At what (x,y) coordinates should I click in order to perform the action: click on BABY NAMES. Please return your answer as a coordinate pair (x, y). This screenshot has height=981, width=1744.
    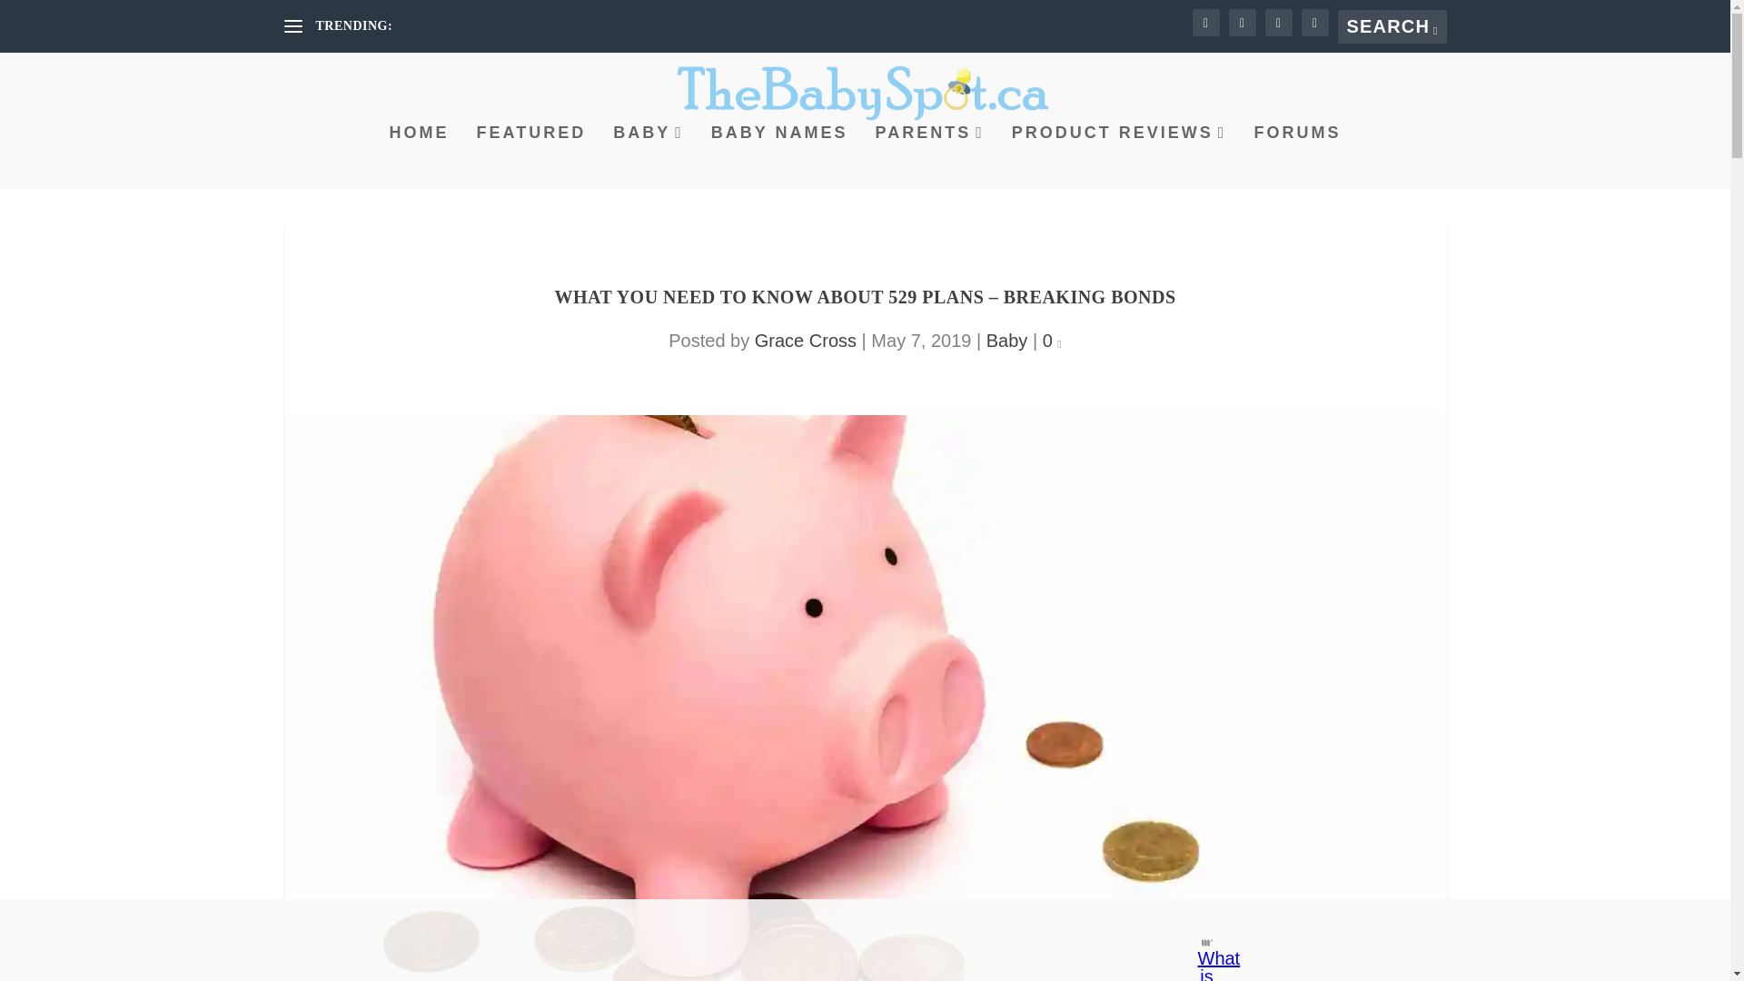
    Looking at the image, I should click on (779, 157).